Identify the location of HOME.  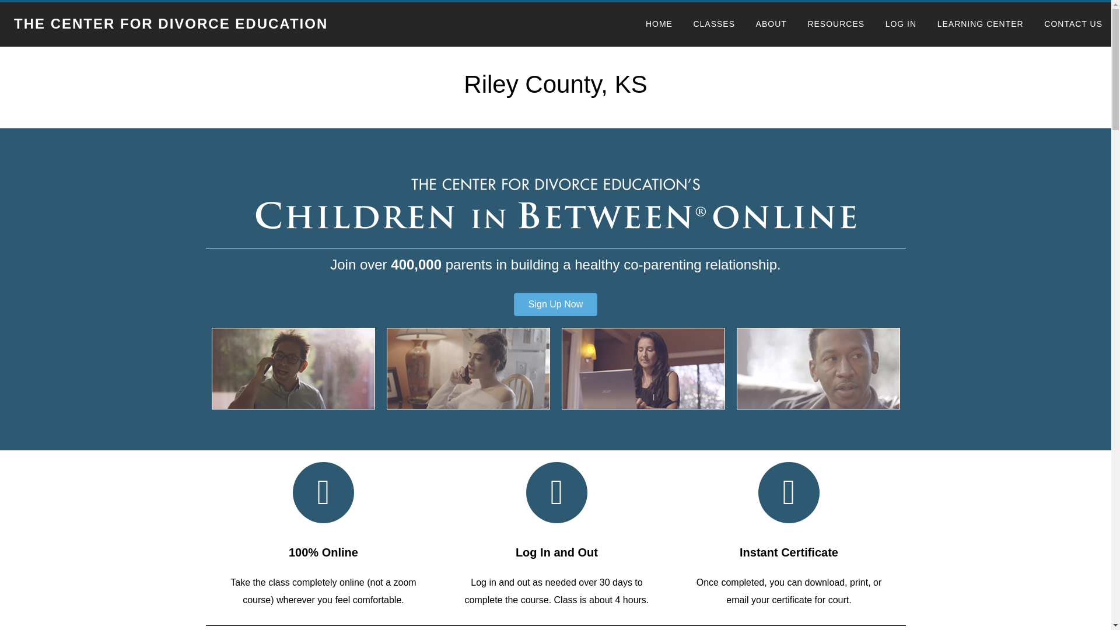
(659, 24).